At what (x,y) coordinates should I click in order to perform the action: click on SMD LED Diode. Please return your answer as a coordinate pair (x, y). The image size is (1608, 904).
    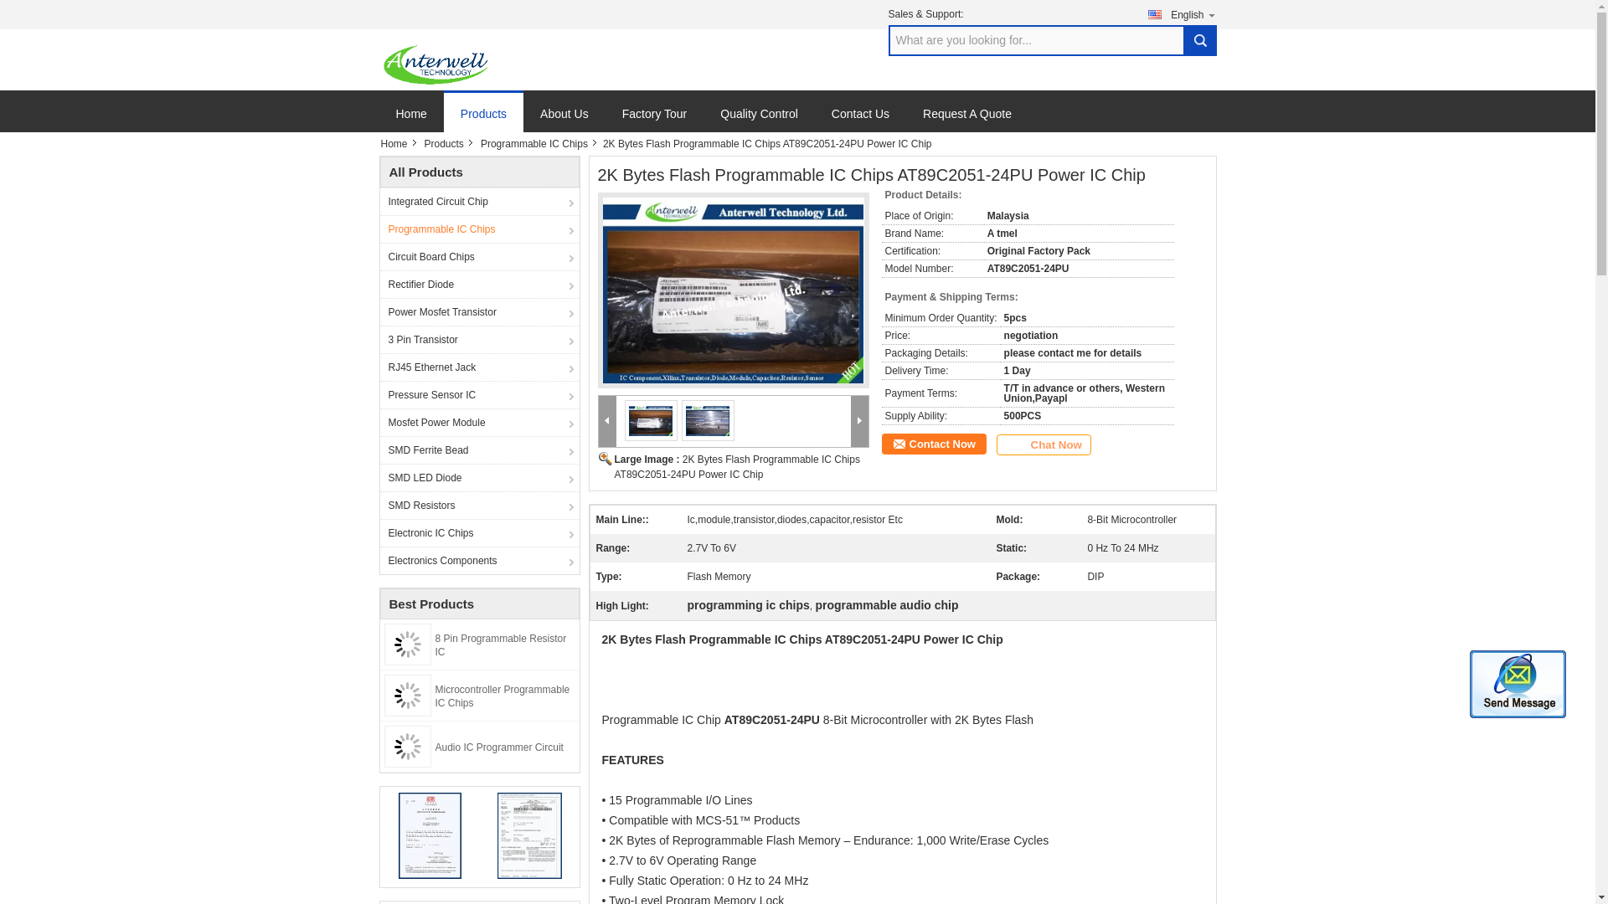
    Looking at the image, I should click on (479, 477).